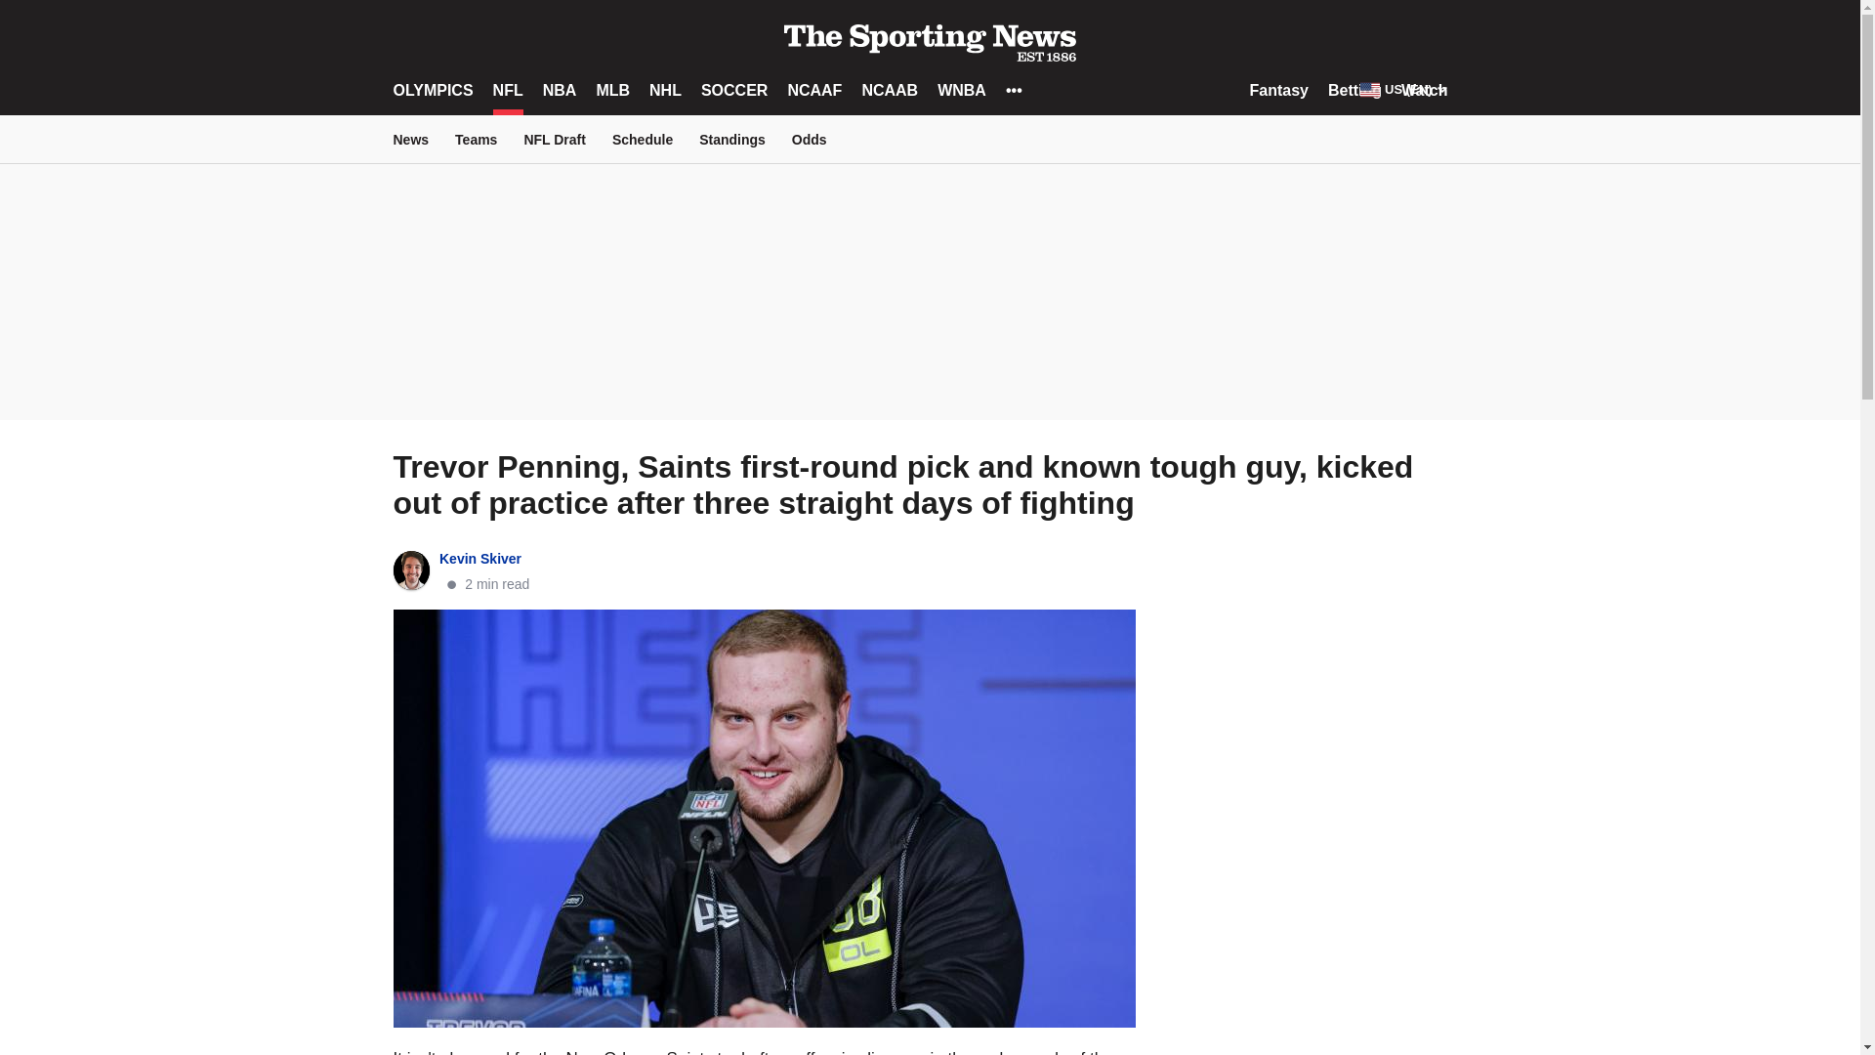  What do you see at coordinates (734, 90) in the screenshot?
I see `SOCCER` at bounding box center [734, 90].